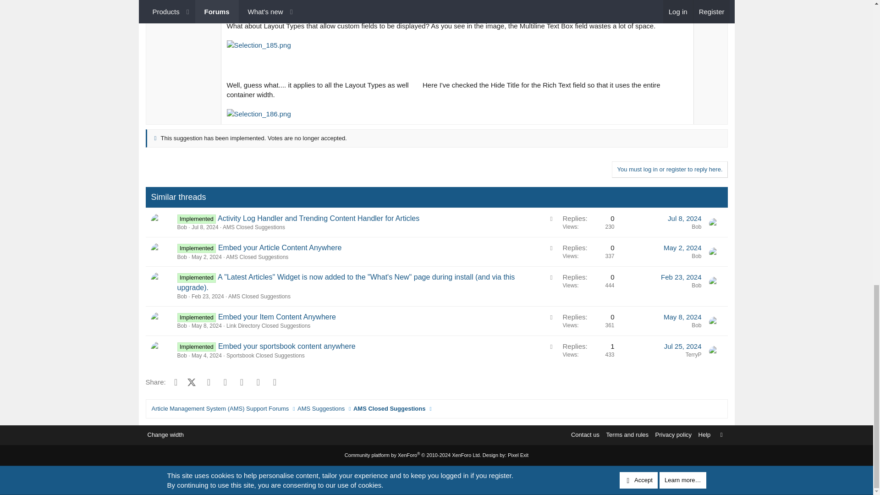 The image size is (880, 495). Describe the element at coordinates (685, 218) in the screenshot. I see `Jul 8, 2024 at 10:52 AM` at that location.